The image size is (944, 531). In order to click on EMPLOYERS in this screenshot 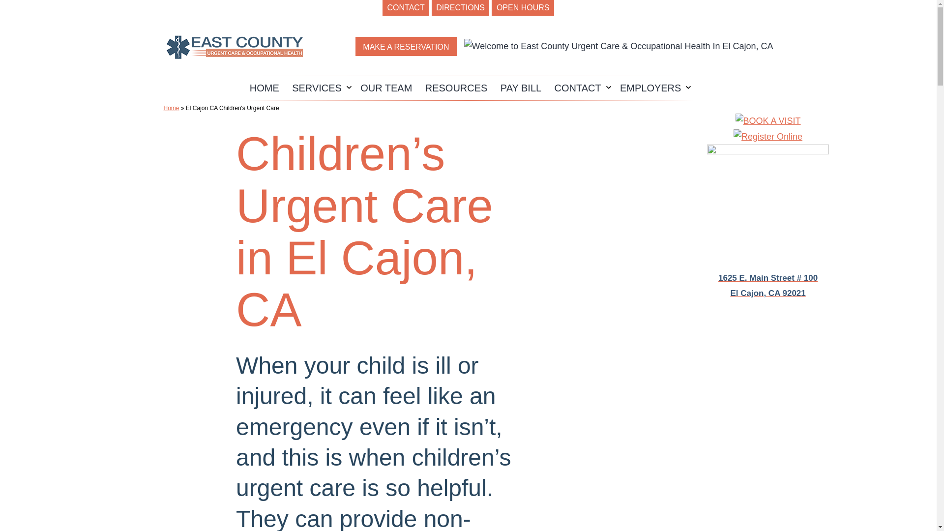, I will do `click(651, 88)`.